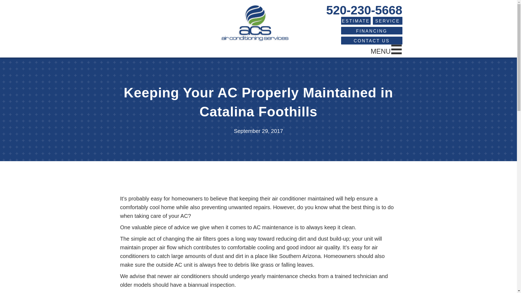  Describe the element at coordinates (387, 21) in the screenshot. I see `SERVICE` at that location.